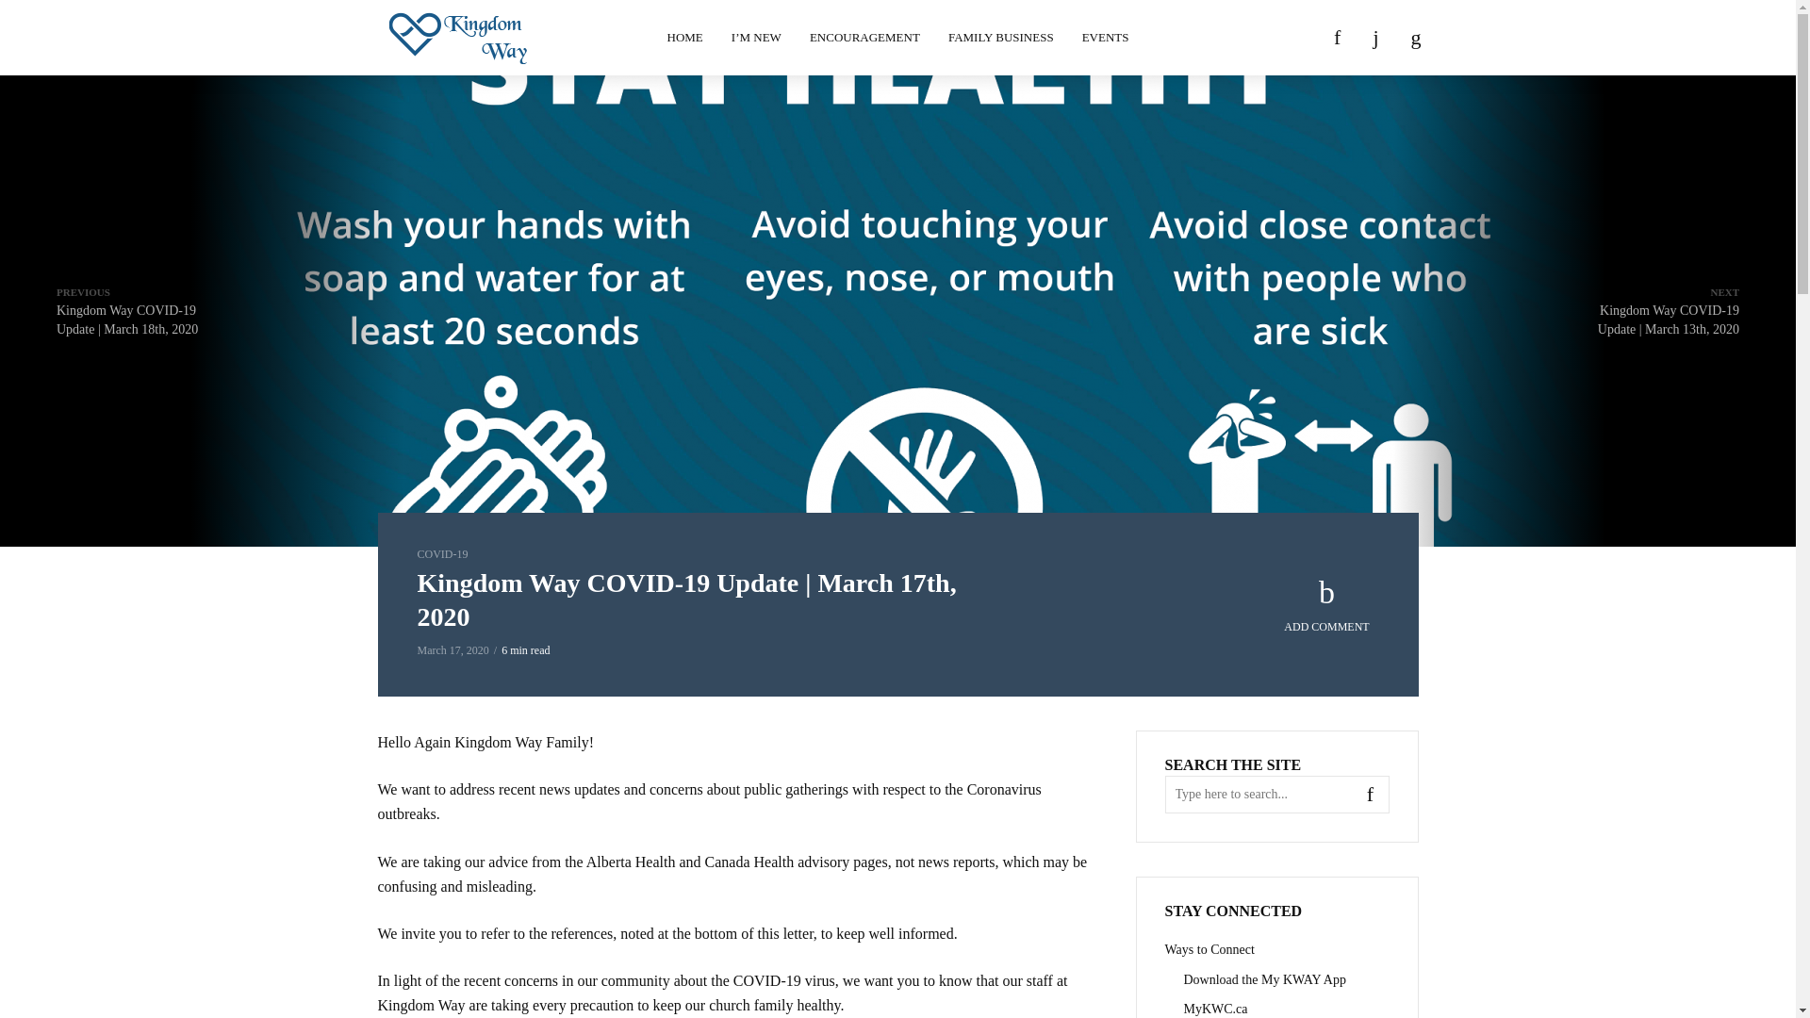  I want to click on FAMILY BUSINESS, so click(1000, 38).